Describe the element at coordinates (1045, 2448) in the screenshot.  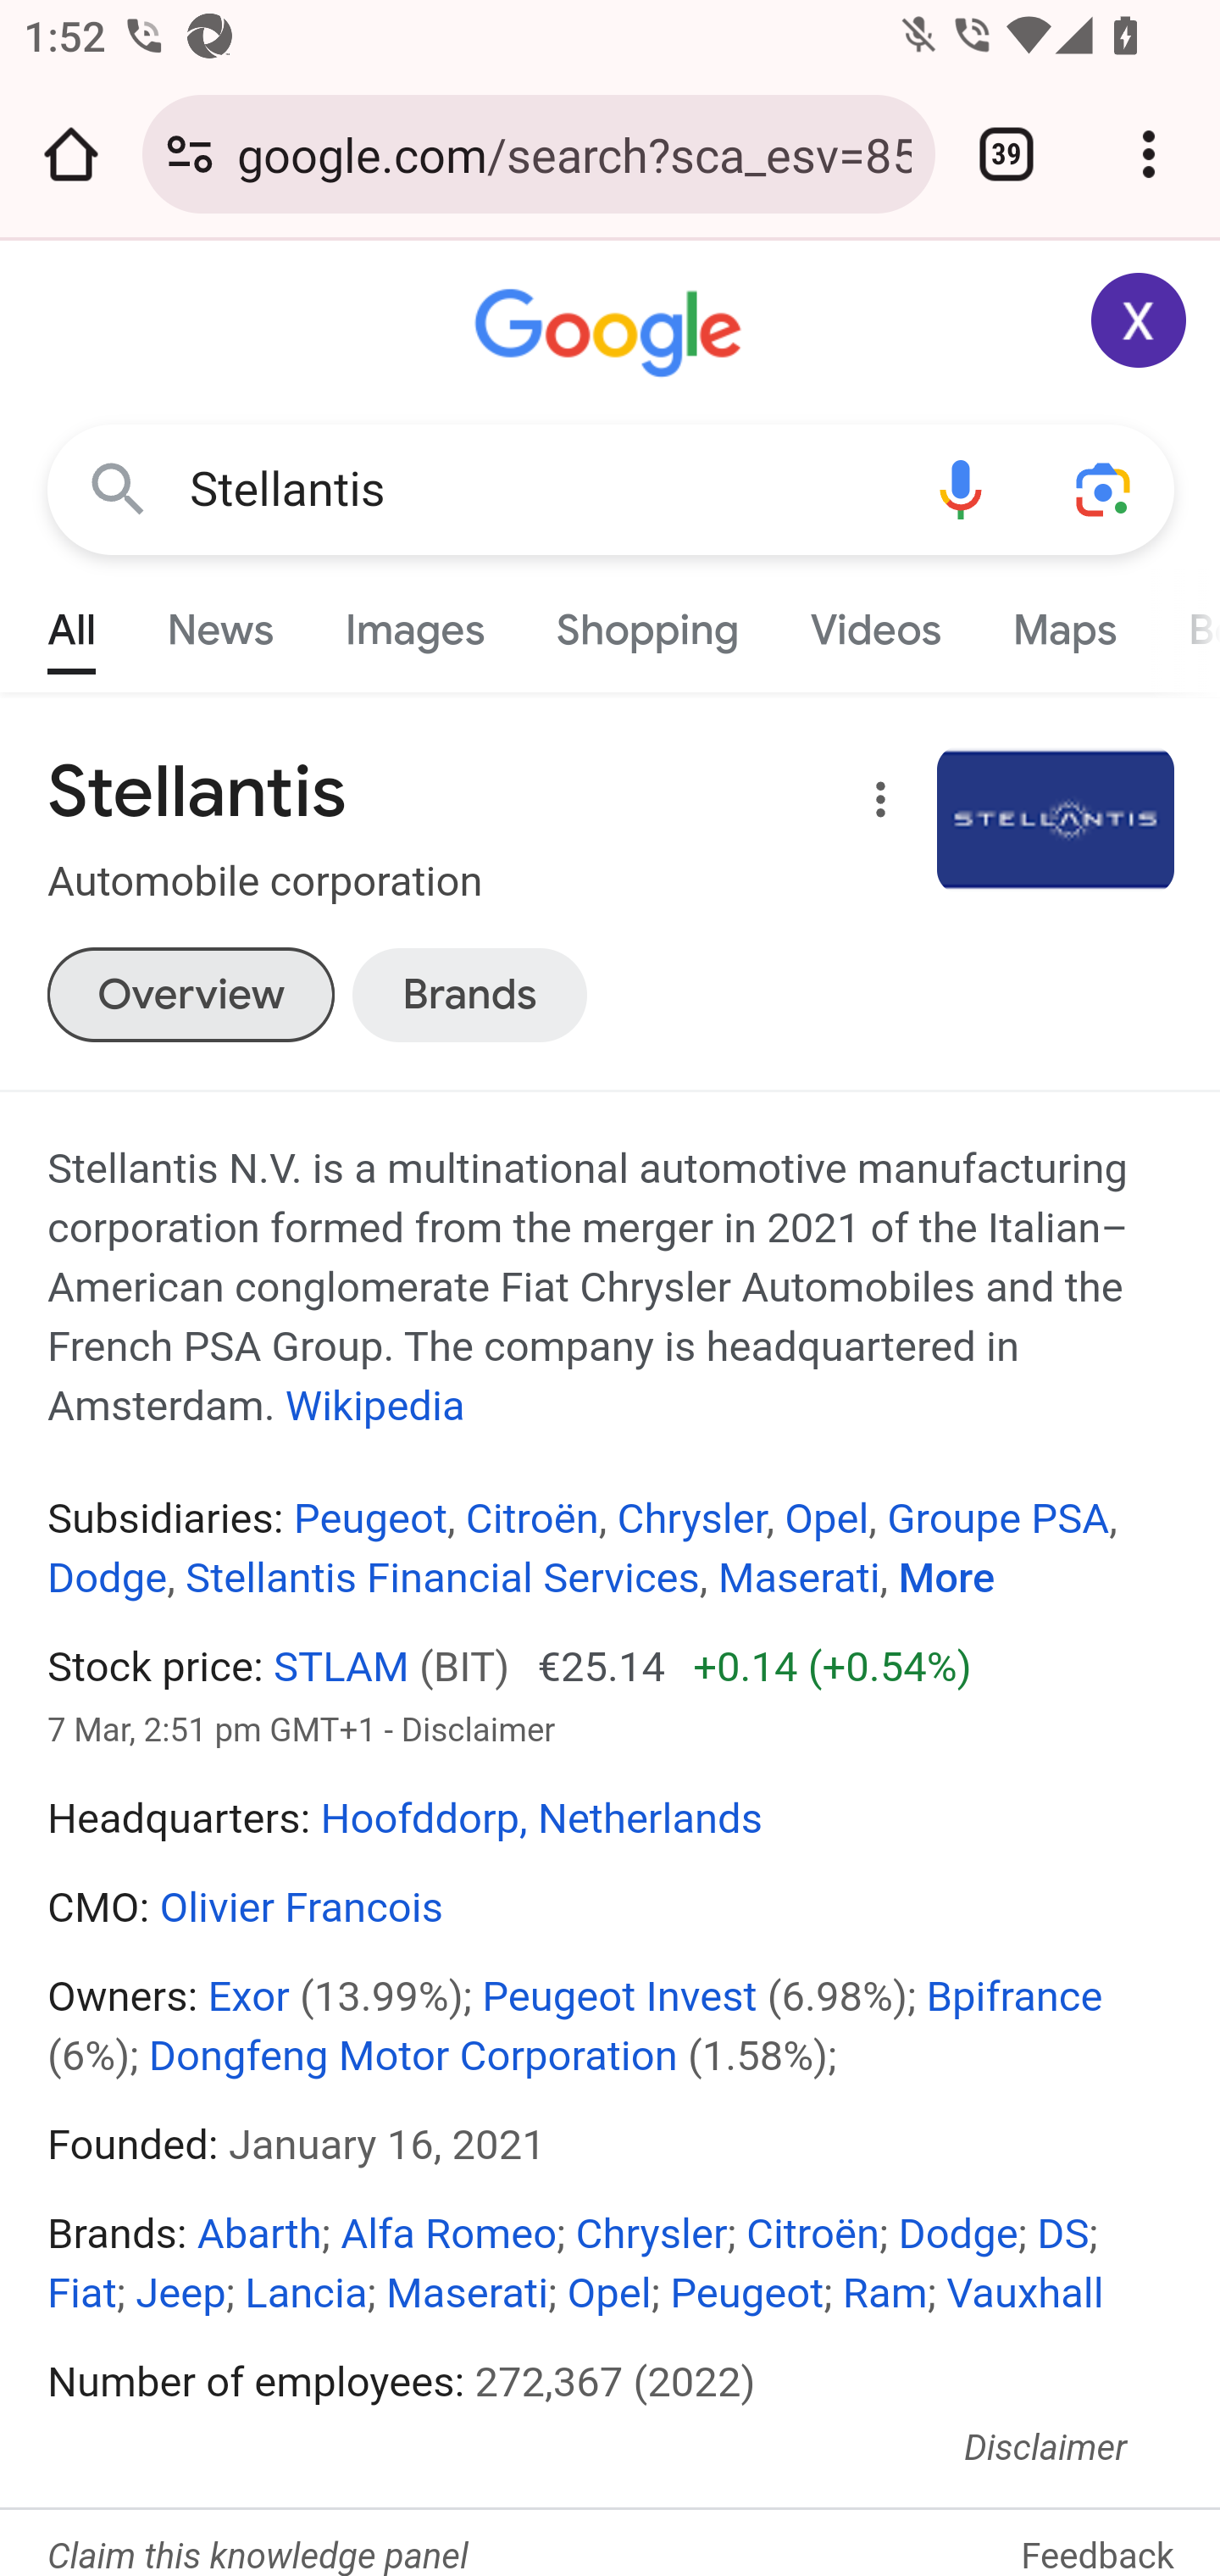
I see `Disclaimer` at that location.